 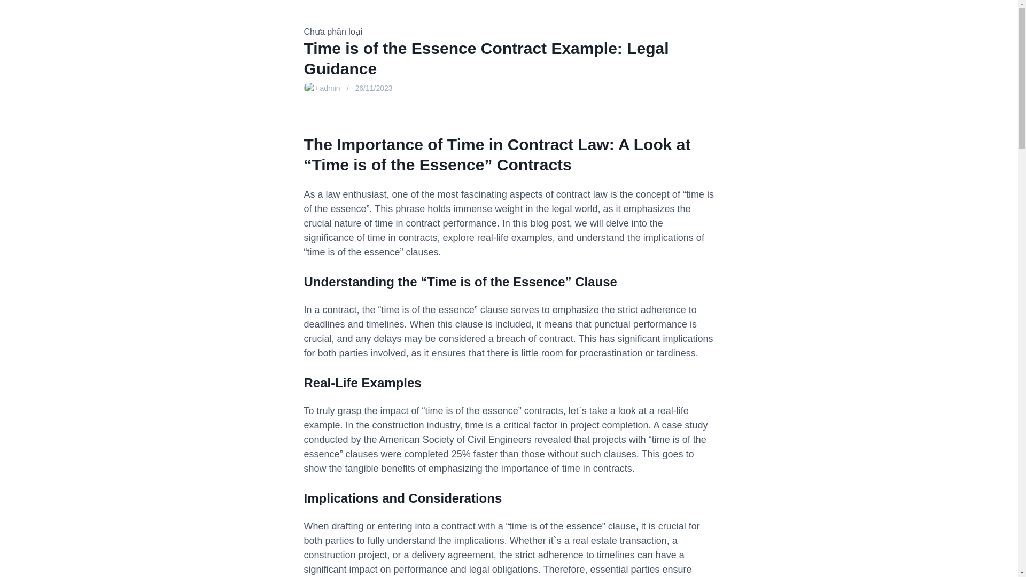 I want to click on admin, so click(x=329, y=88).